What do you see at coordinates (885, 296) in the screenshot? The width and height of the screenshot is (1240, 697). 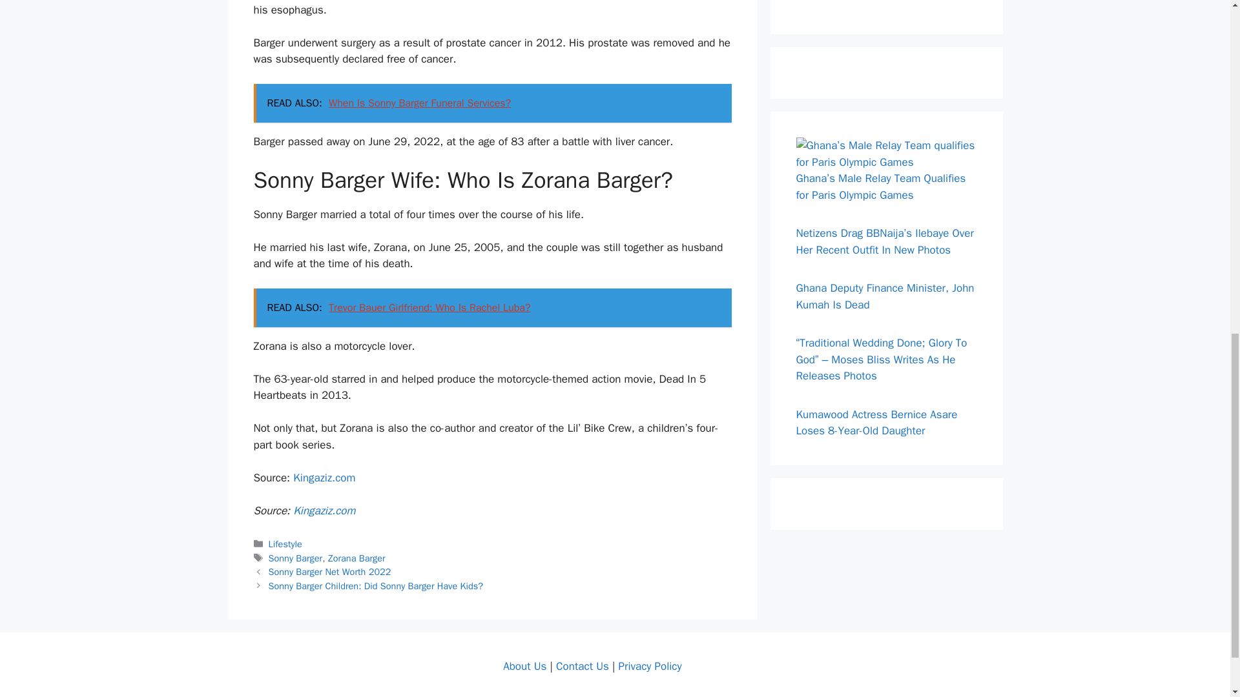 I see `Ghana Deputy Finance Minister, John Kumah Is Dead` at bounding box center [885, 296].